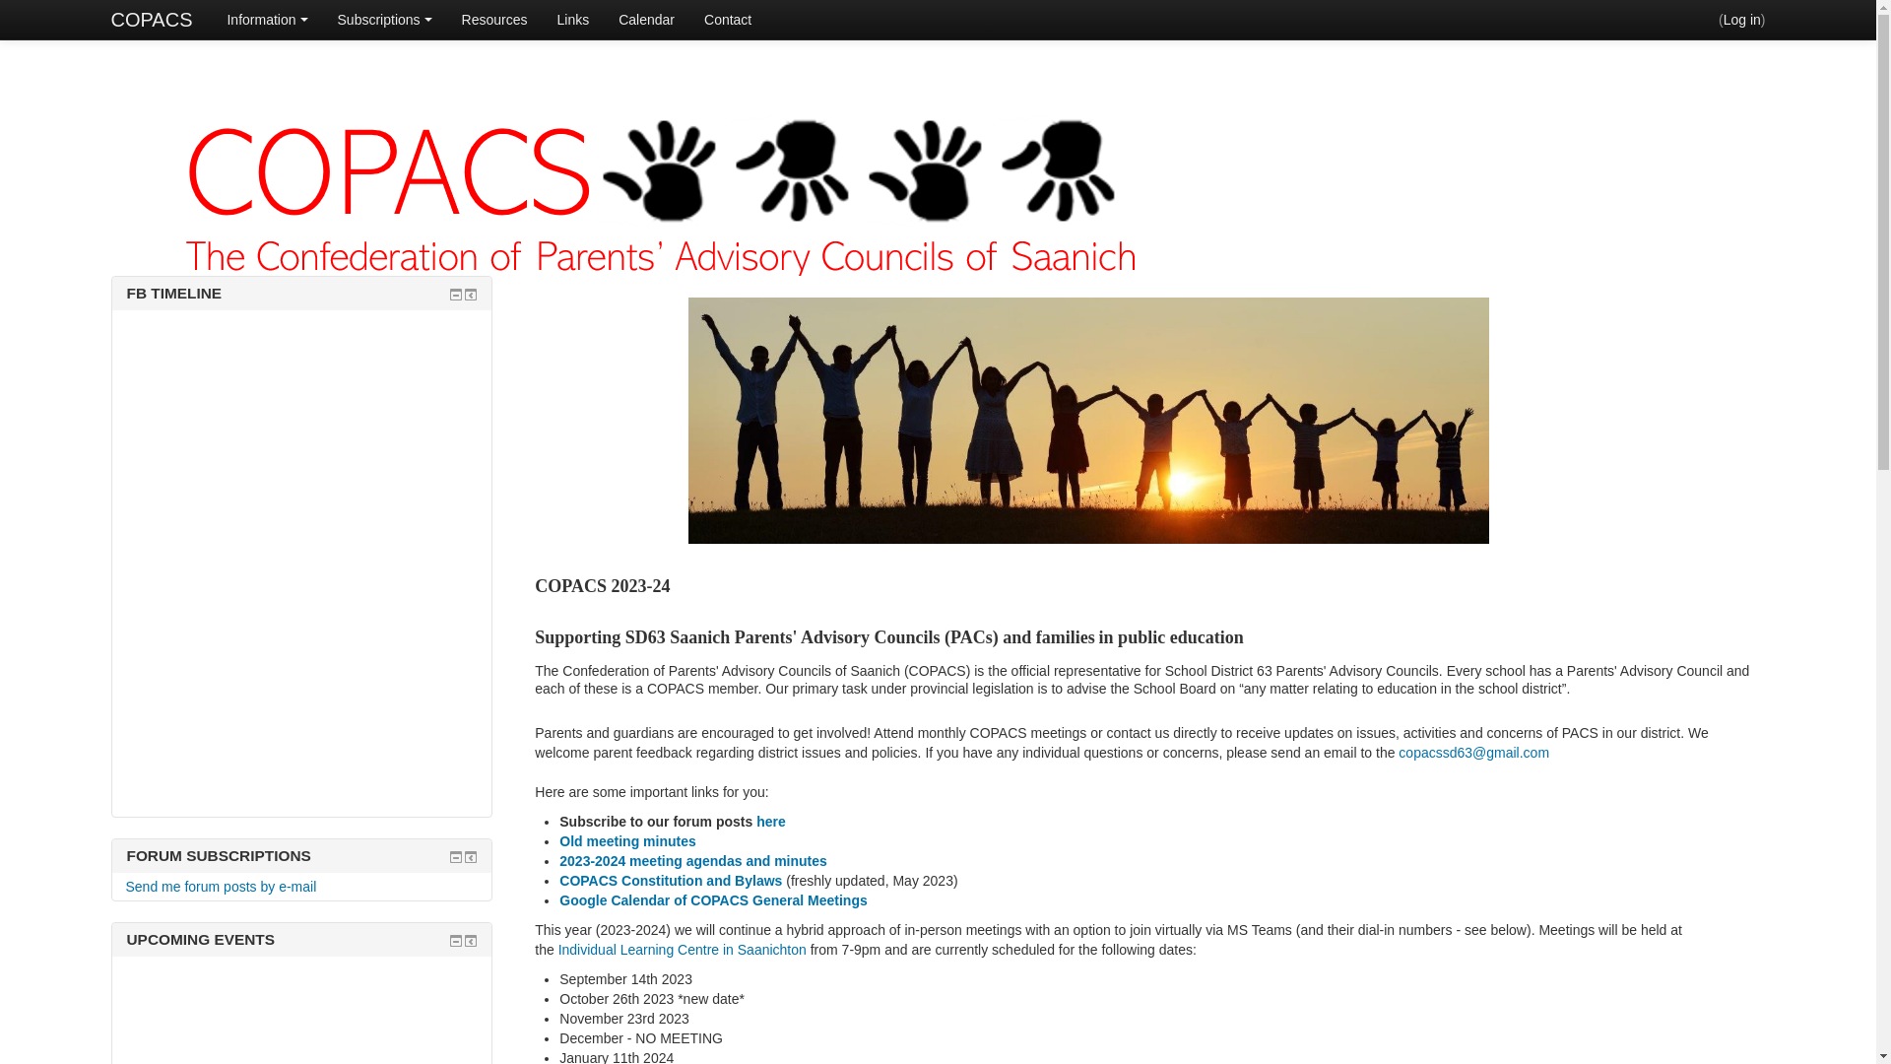 The height and width of the screenshot is (1064, 1891). Describe the element at coordinates (456, 857) in the screenshot. I see `Hide Forum Subscriptions block` at that location.